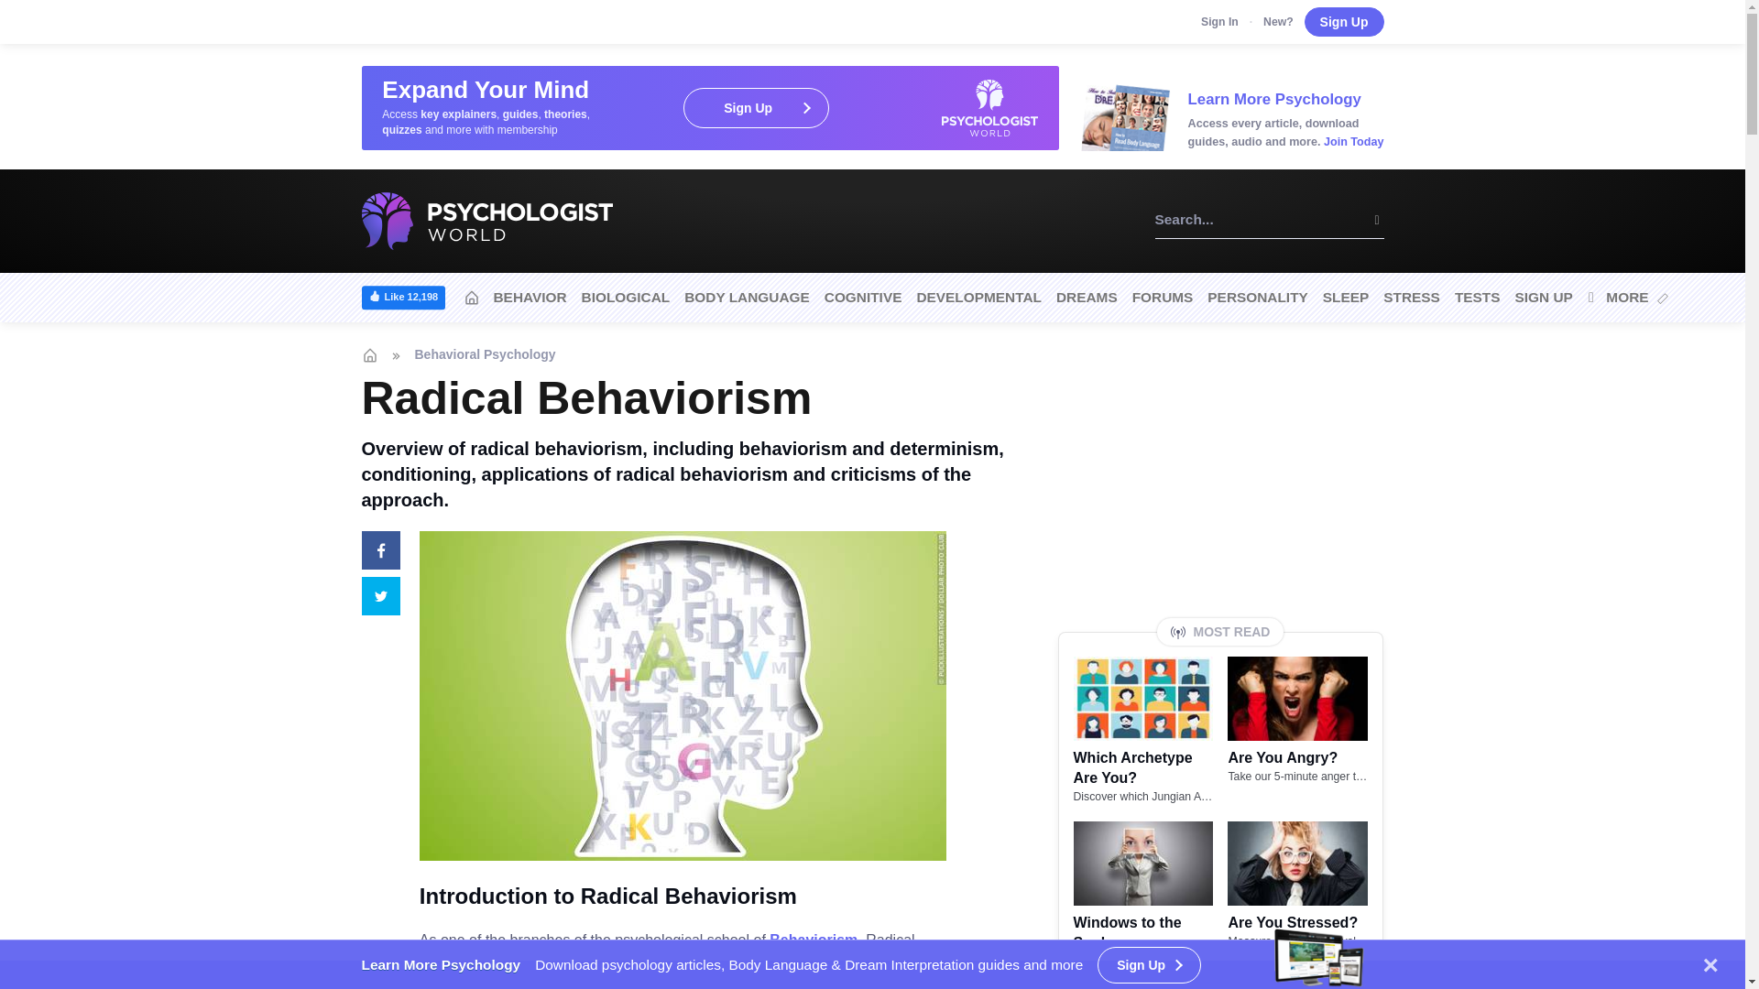 The height and width of the screenshot is (989, 1759). What do you see at coordinates (1345, 21) in the screenshot?
I see `Sign Up` at bounding box center [1345, 21].